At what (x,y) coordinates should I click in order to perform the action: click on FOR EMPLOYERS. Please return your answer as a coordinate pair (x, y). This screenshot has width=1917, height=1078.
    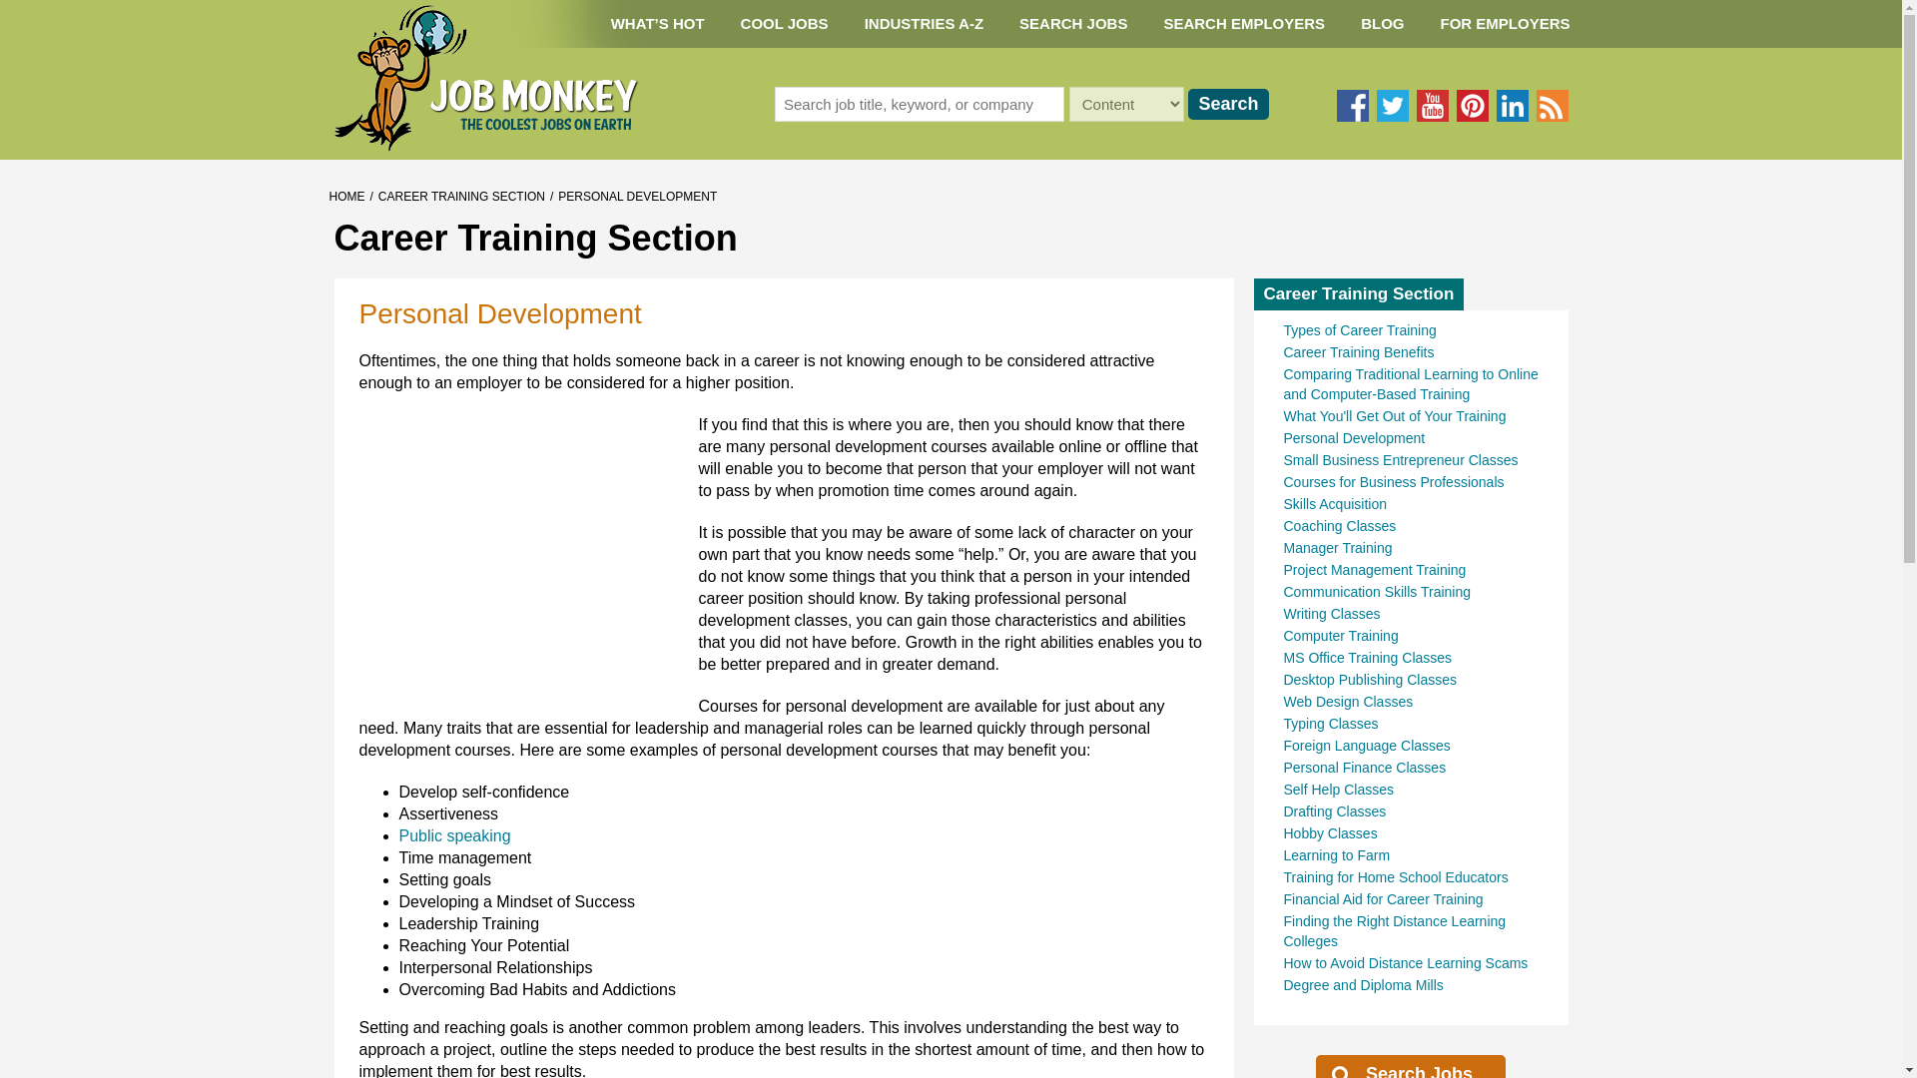
    Looking at the image, I should click on (1504, 24).